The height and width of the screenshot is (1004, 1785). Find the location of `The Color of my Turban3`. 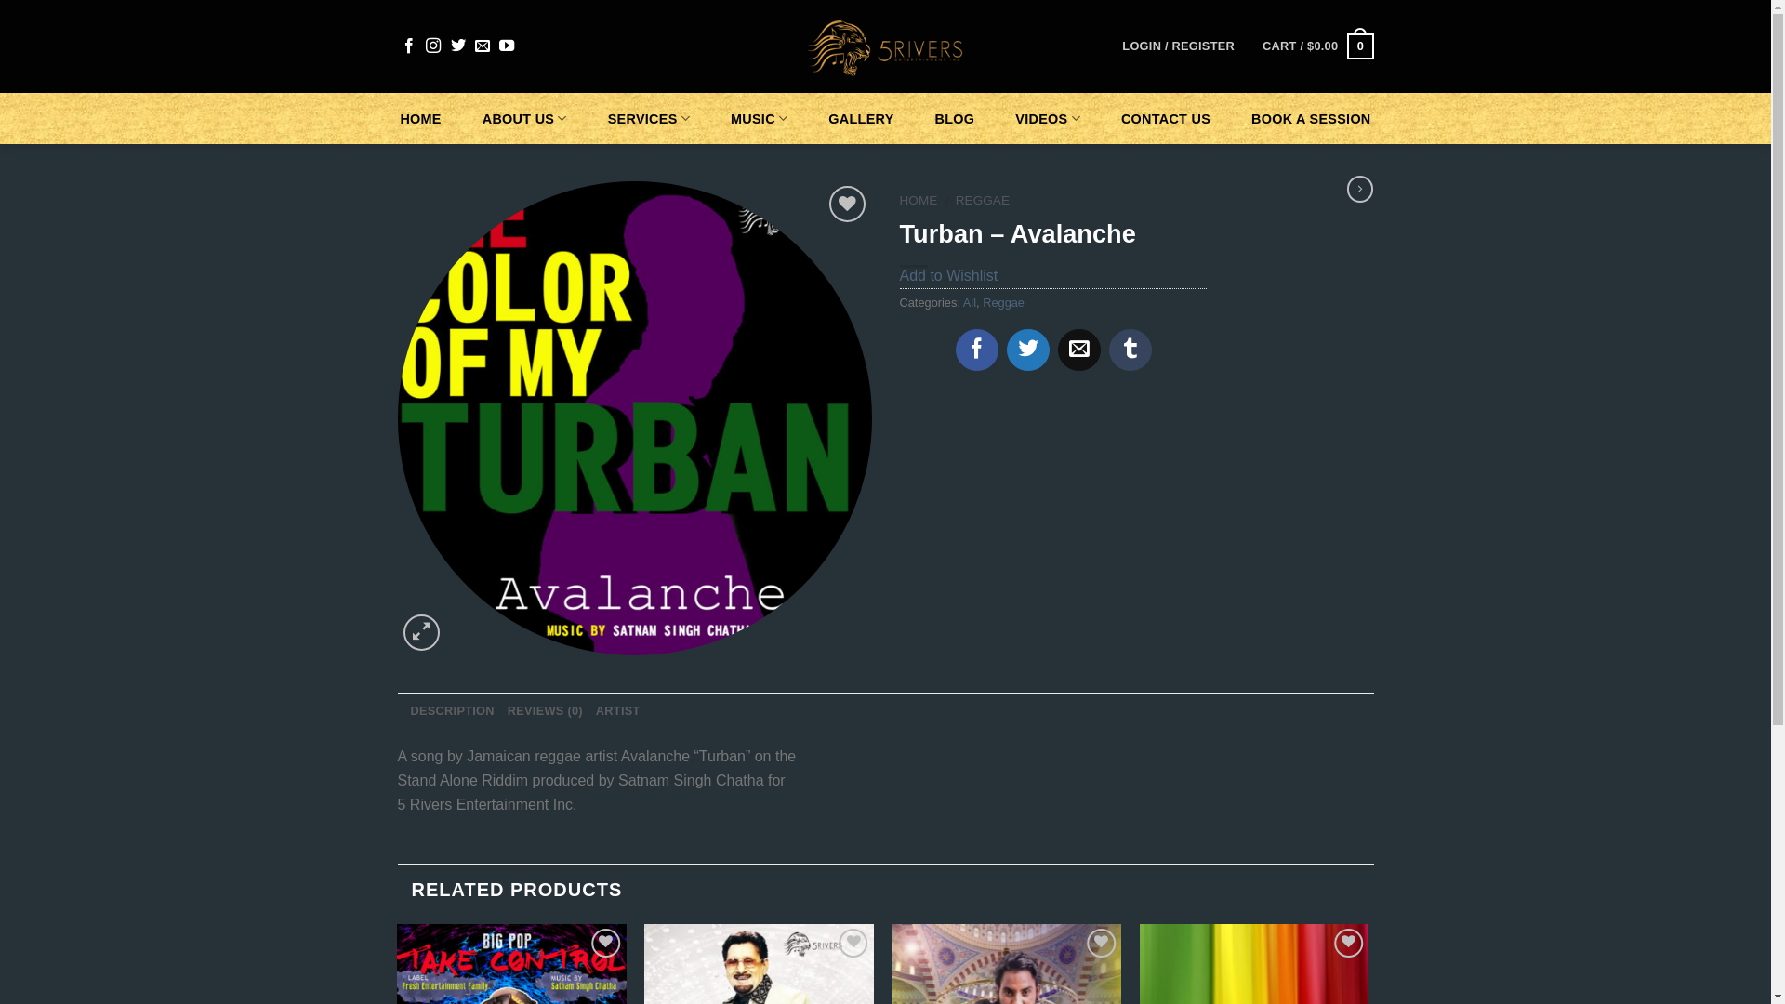

The Color of my Turban3 is located at coordinates (635, 418).